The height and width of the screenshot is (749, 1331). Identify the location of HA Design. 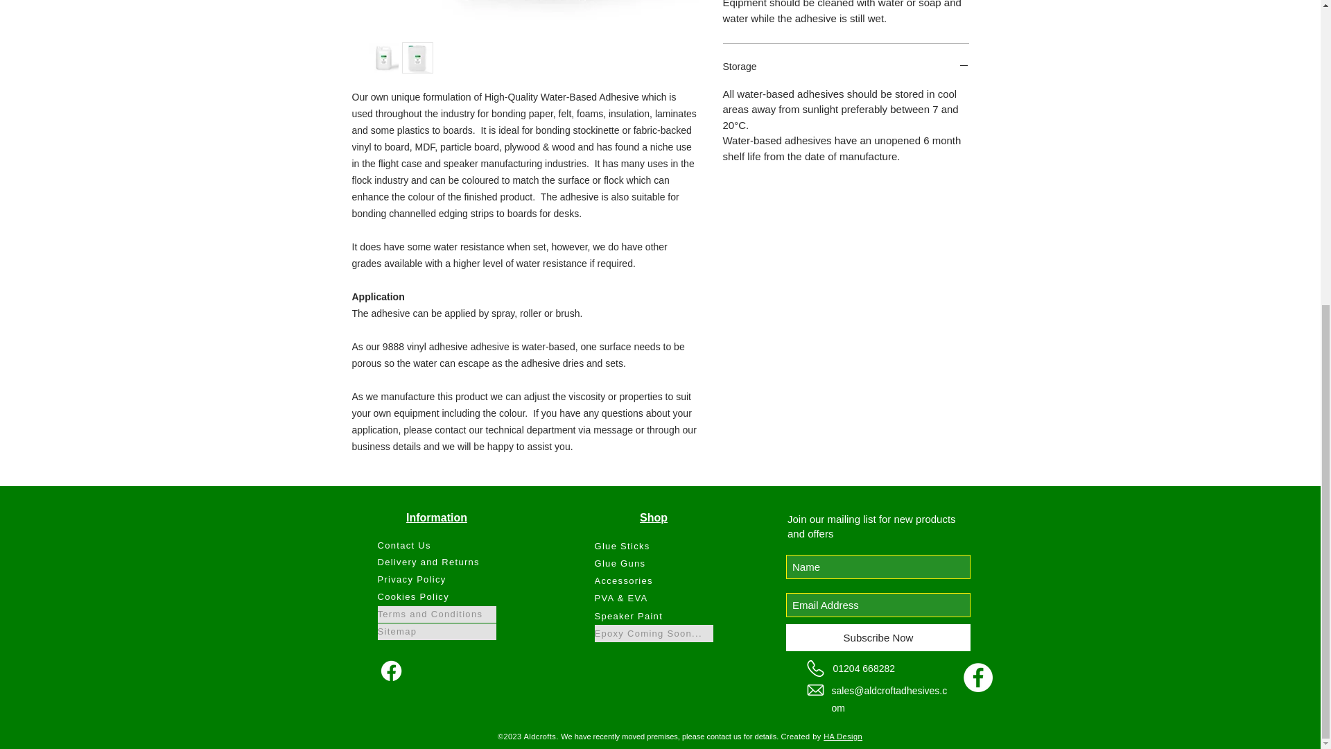
(843, 737).